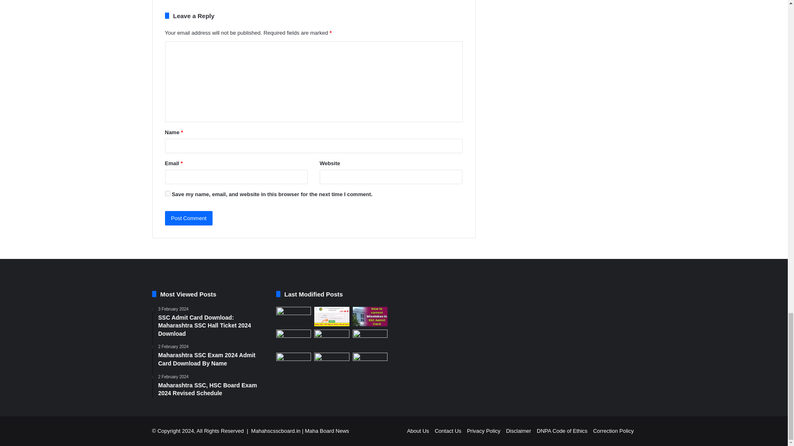 The width and height of the screenshot is (794, 446). I want to click on Post Comment, so click(189, 218).